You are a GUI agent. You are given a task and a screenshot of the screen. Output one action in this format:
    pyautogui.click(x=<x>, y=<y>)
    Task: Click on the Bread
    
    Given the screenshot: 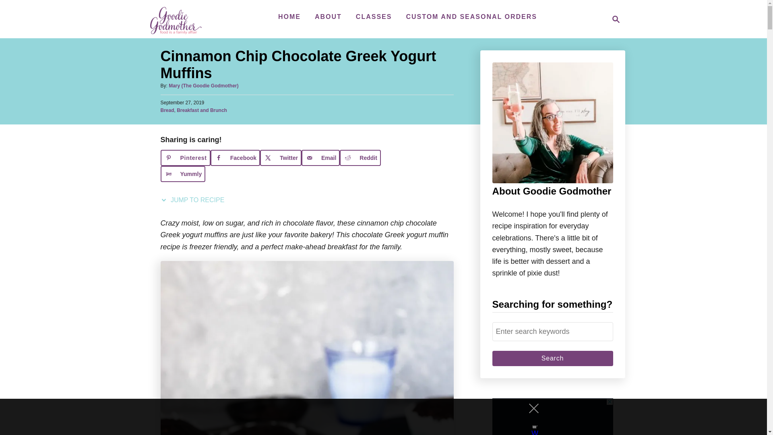 What is the action you would take?
    pyautogui.click(x=167, y=110)
    